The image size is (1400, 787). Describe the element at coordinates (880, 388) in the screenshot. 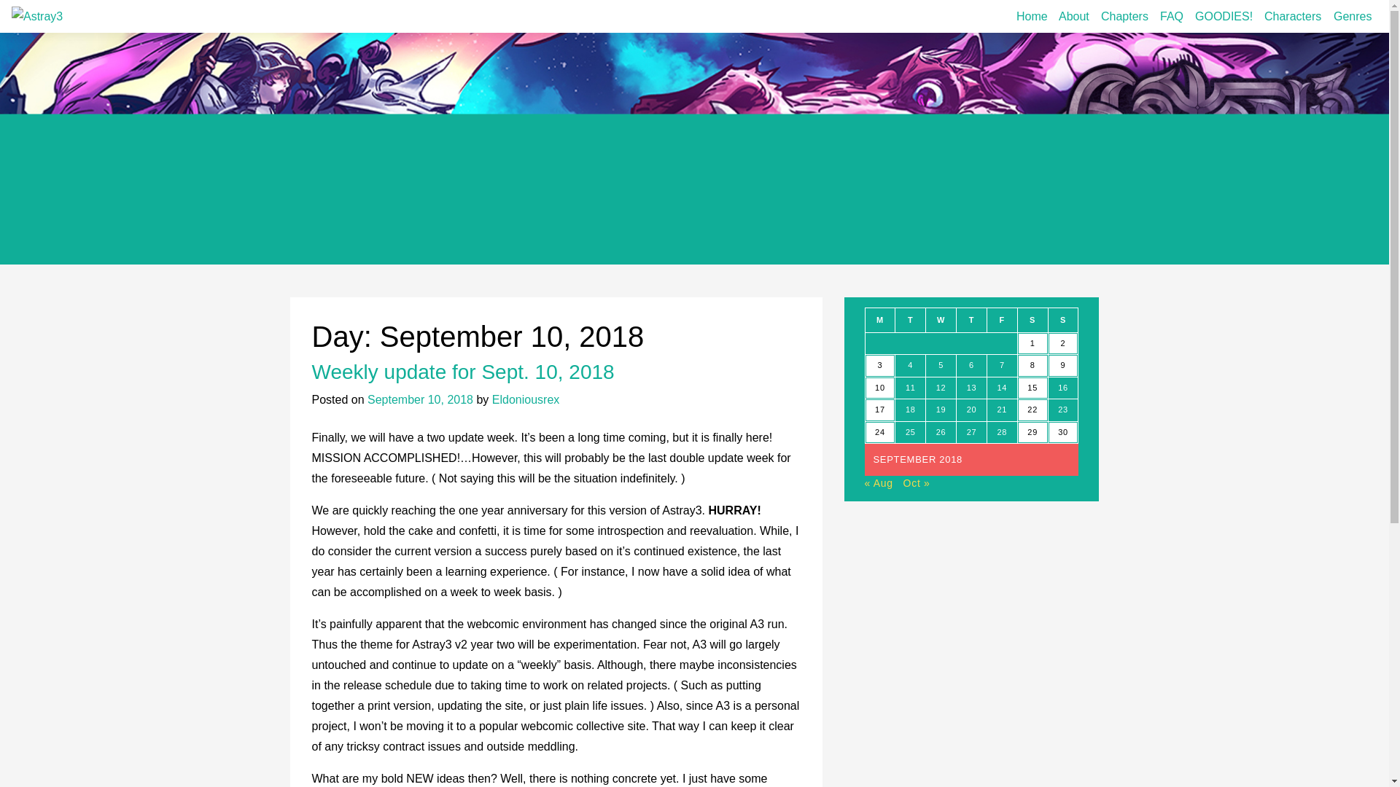

I see `10` at that location.